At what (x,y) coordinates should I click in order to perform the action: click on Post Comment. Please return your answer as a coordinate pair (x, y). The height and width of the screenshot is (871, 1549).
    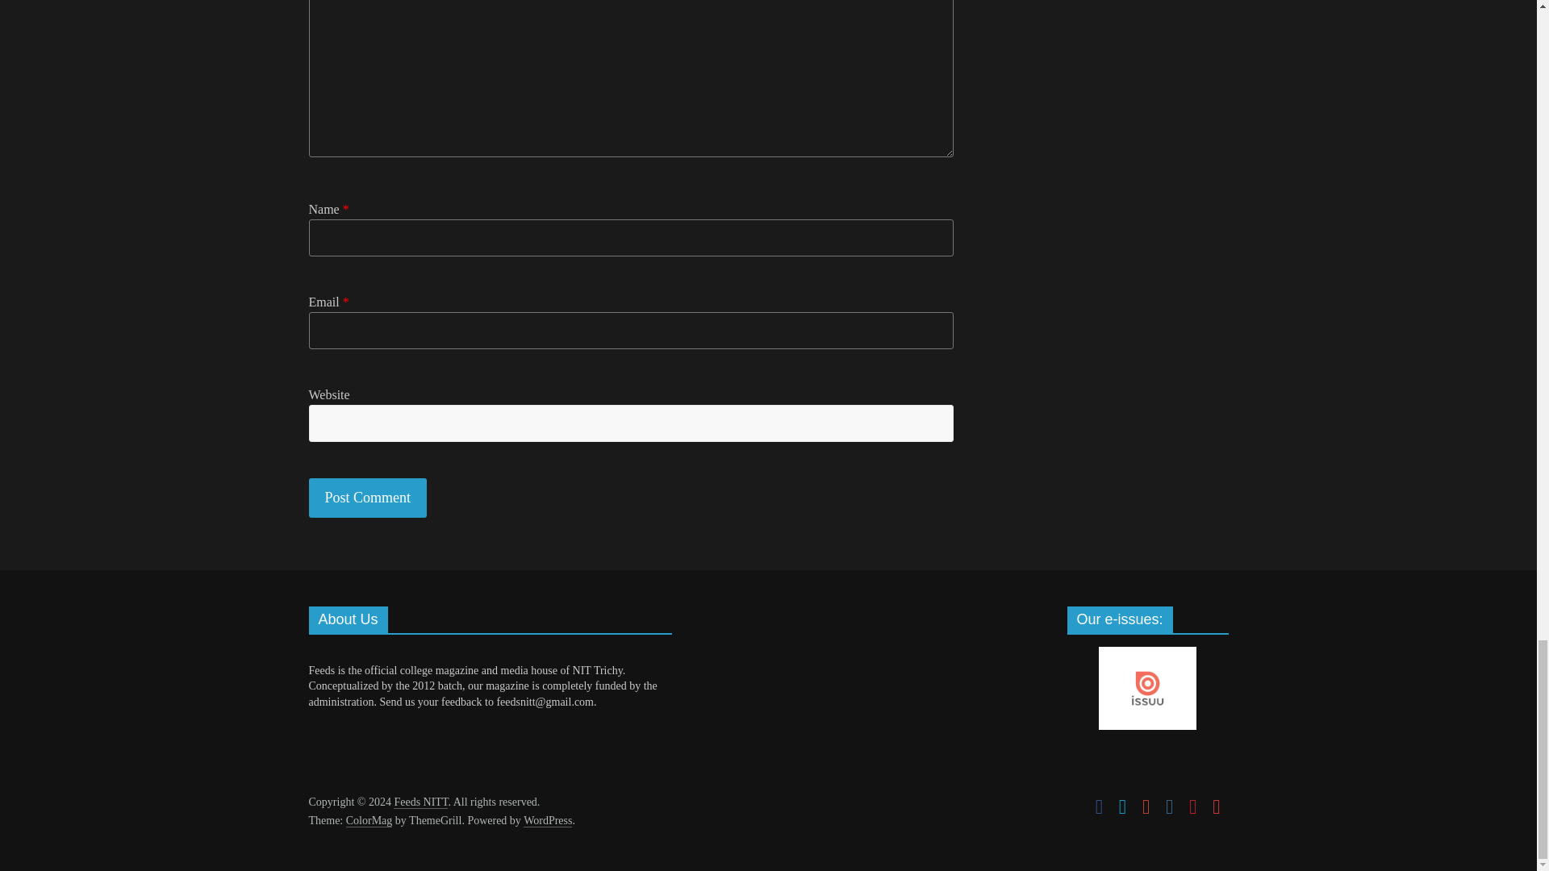
    Looking at the image, I should click on (368, 497).